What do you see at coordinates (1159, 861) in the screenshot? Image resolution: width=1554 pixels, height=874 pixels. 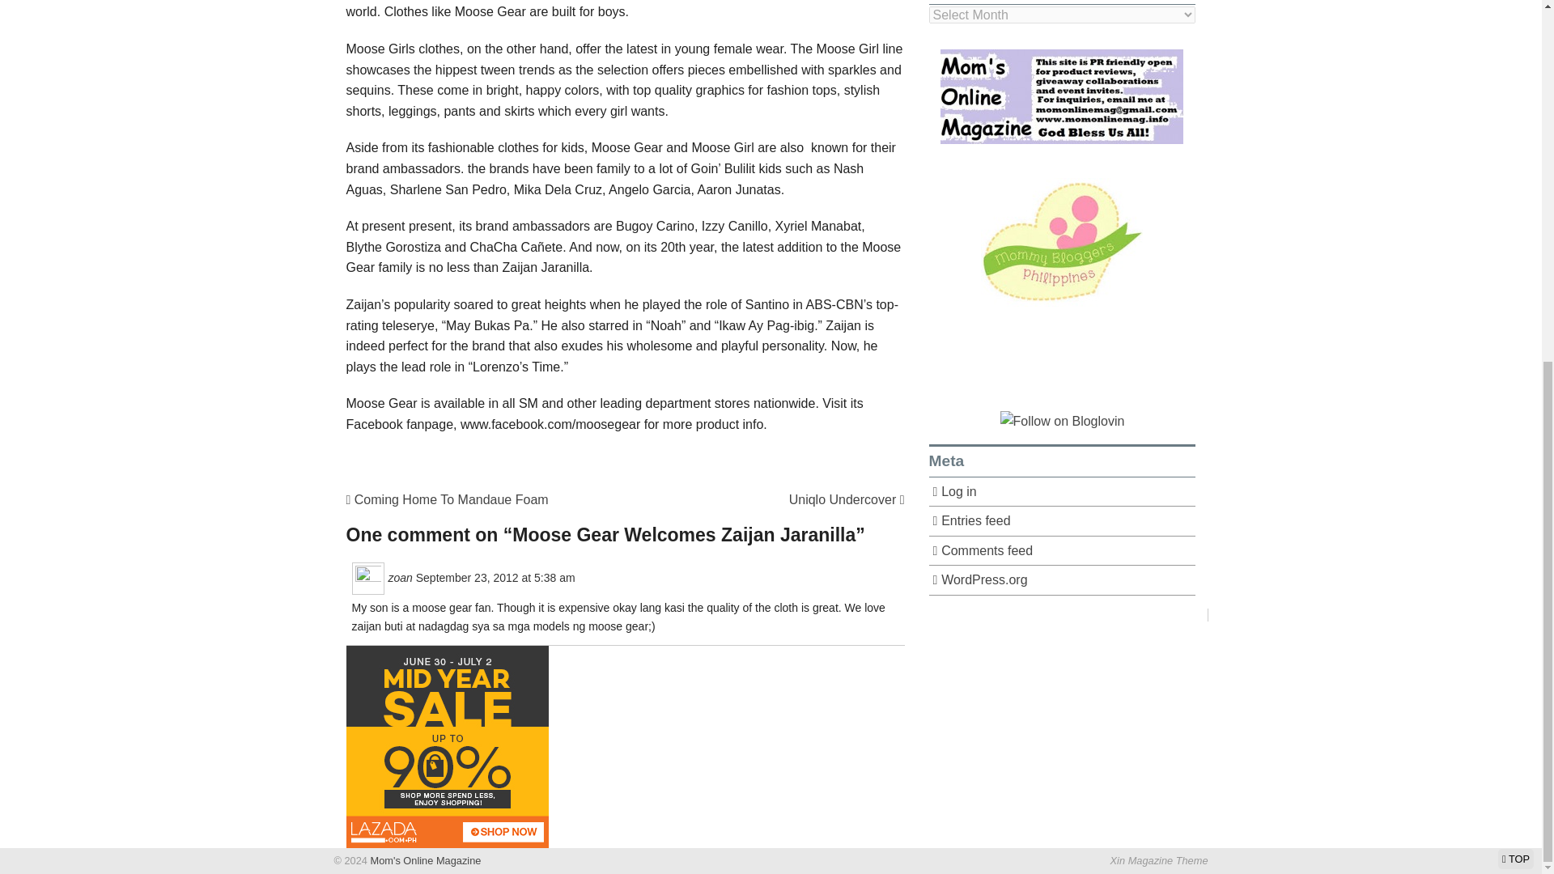 I see `Xin Magazine Theme` at bounding box center [1159, 861].